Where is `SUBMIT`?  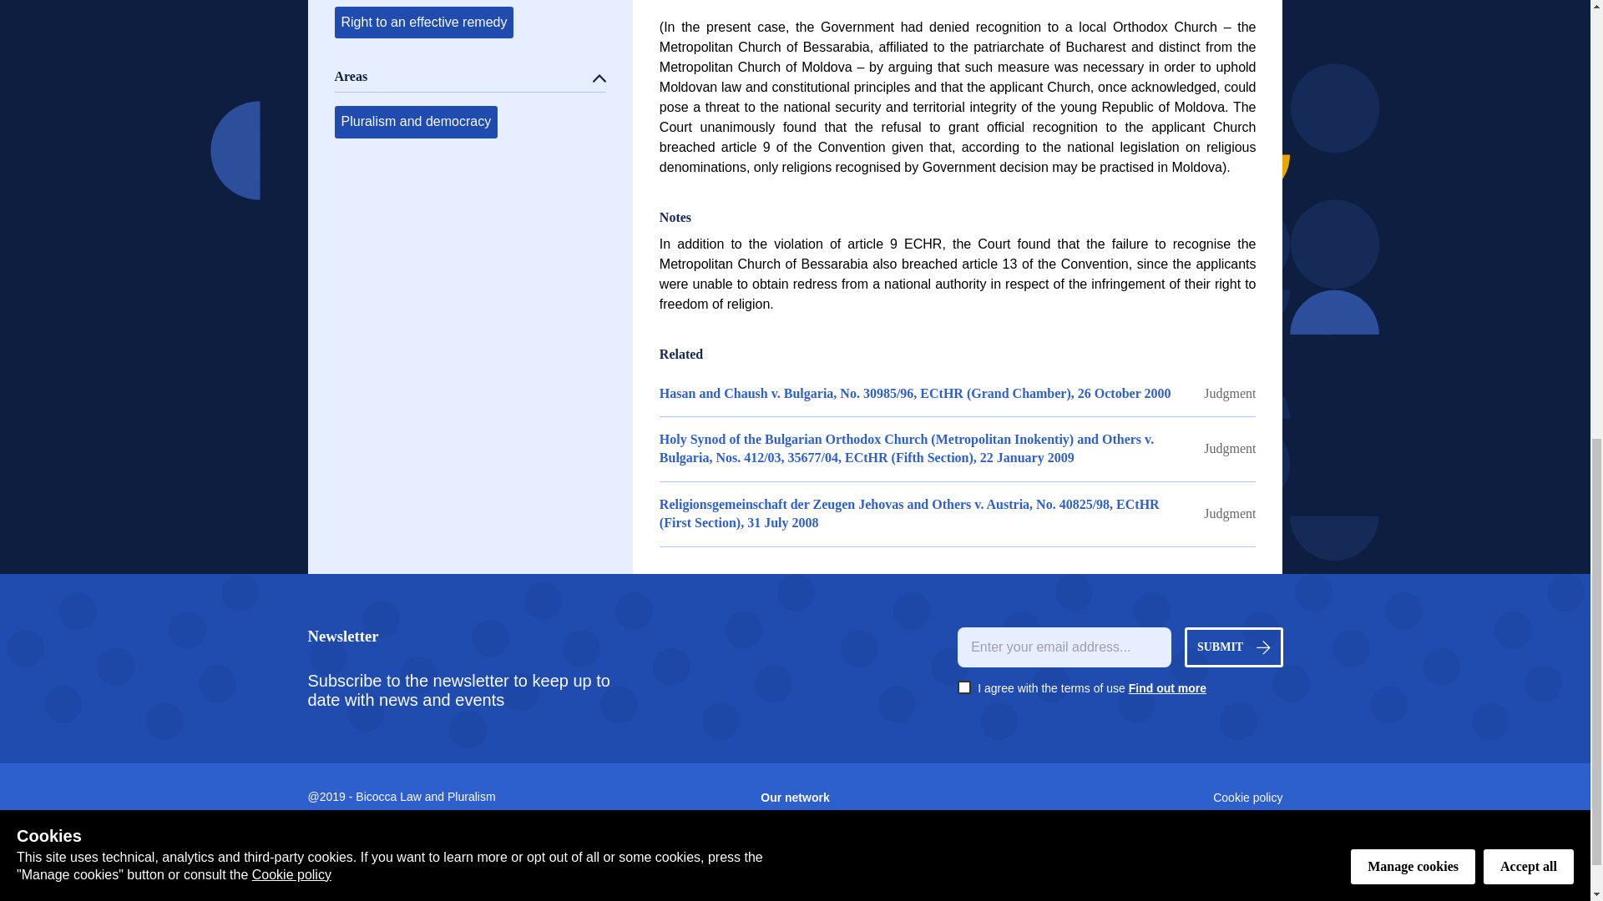 SUBMIT is located at coordinates (1234, 647).